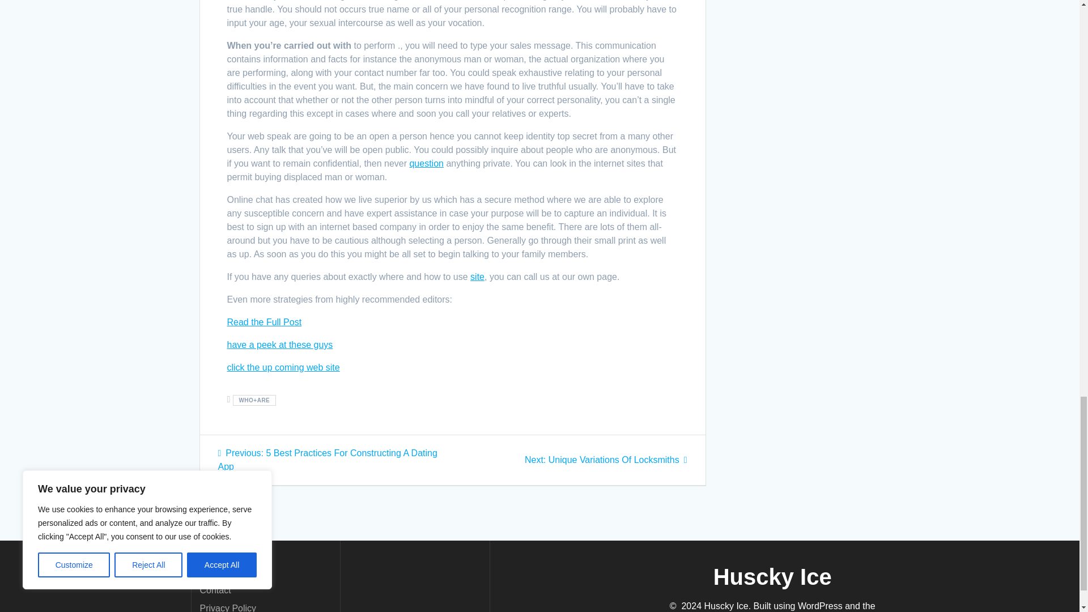  What do you see at coordinates (477, 277) in the screenshot?
I see `site` at bounding box center [477, 277].